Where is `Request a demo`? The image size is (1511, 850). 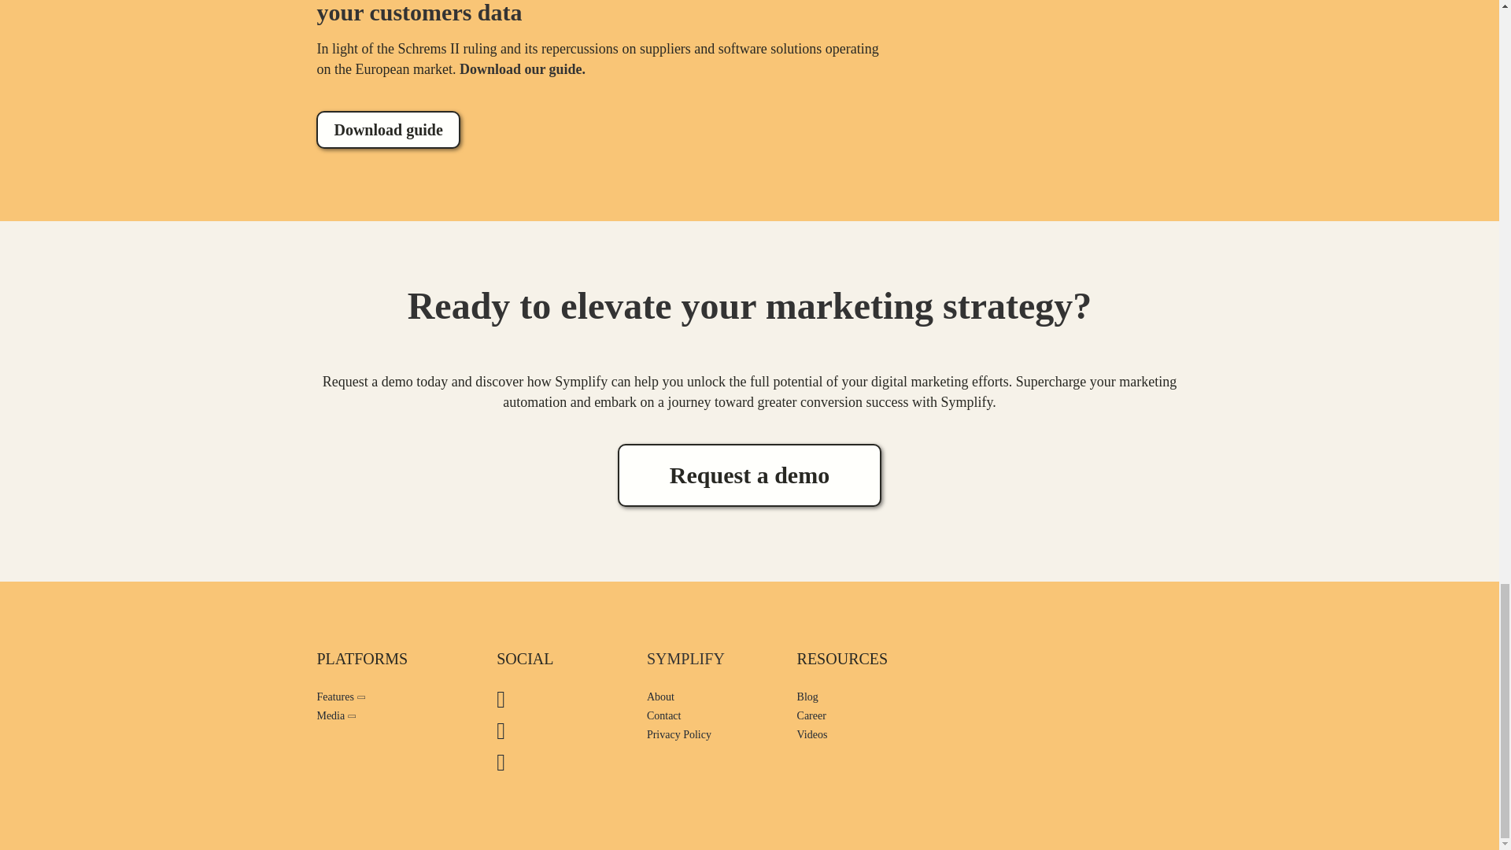
Request a demo is located at coordinates (749, 475).